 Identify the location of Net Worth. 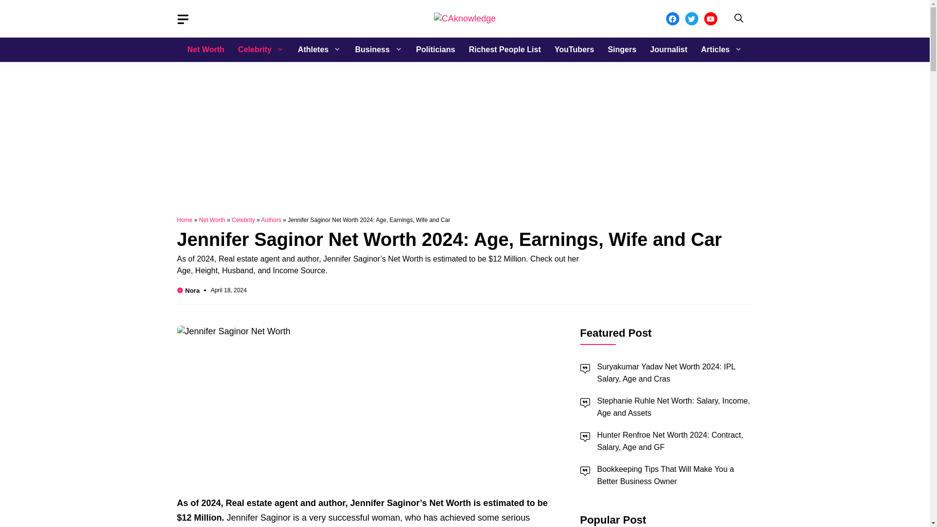
(206, 50).